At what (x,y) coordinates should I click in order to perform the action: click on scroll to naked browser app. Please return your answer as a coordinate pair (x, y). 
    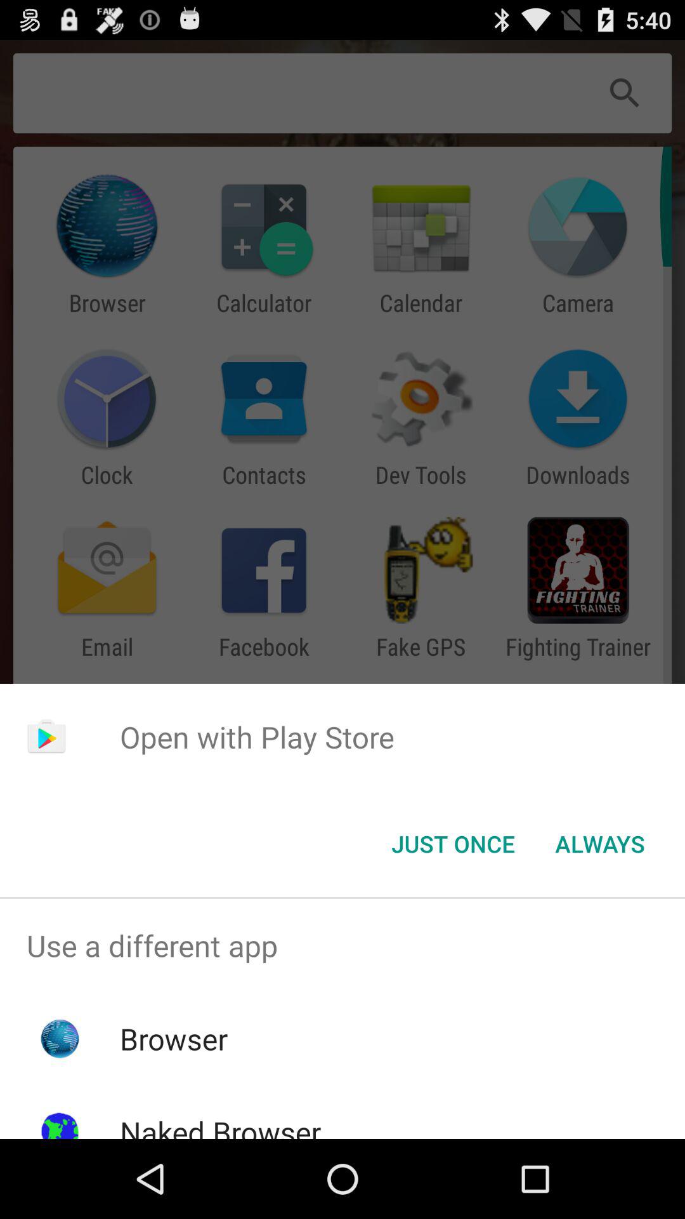
    Looking at the image, I should click on (220, 1125).